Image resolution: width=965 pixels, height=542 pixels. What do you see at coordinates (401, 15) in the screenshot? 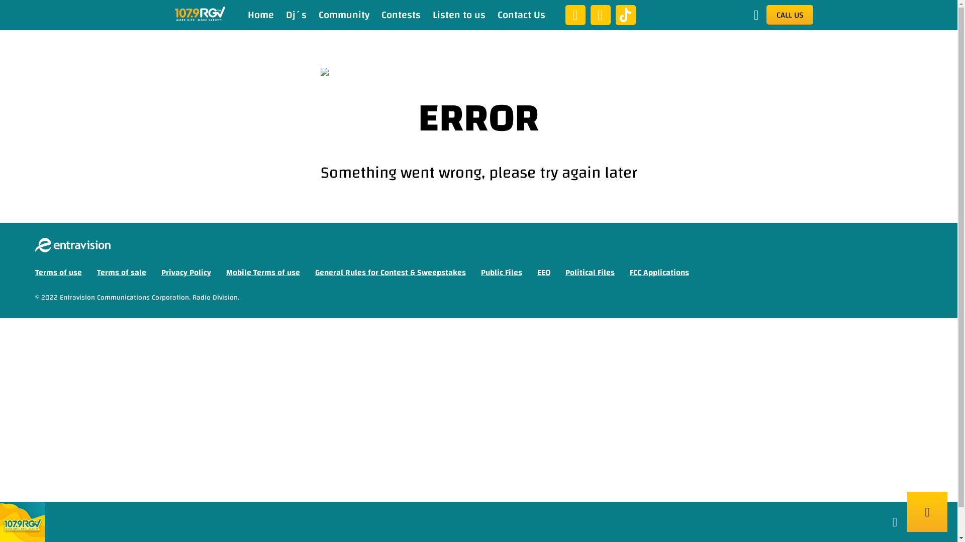
I see `Contests` at bounding box center [401, 15].